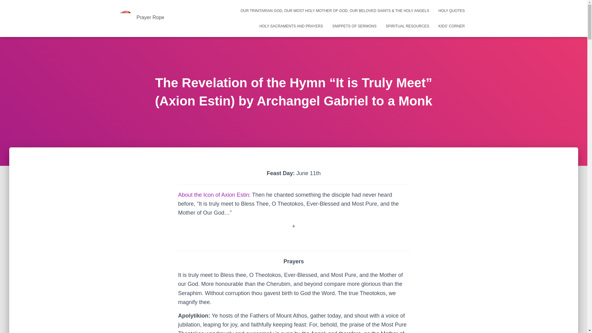 The width and height of the screenshot is (592, 333). I want to click on Spiritual Resources, so click(408, 26).